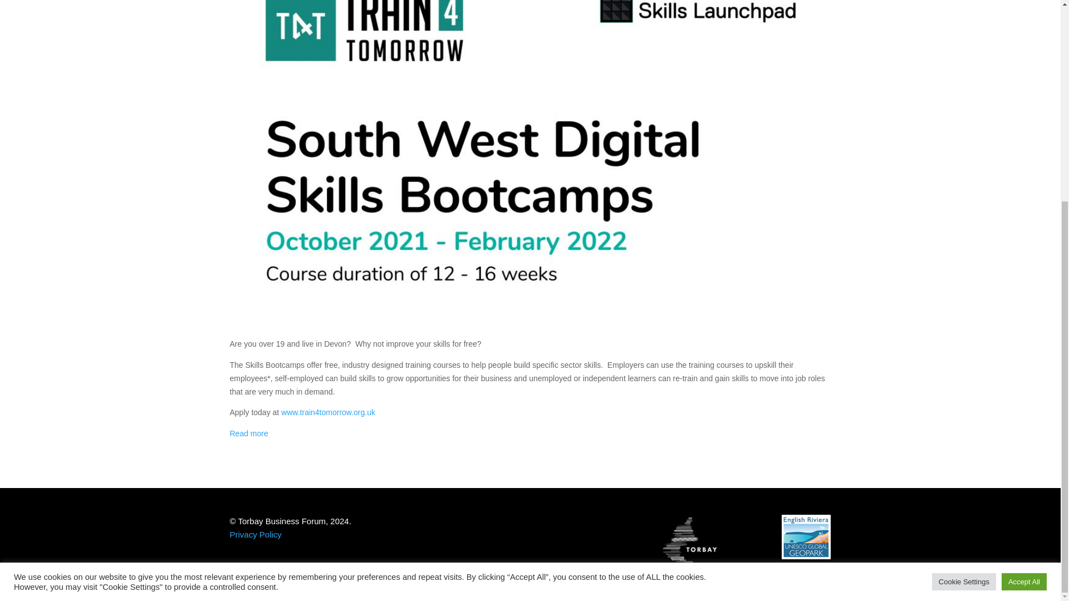 The height and width of the screenshot is (601, 1069). Describe the element at coordinates (327, 412) in the screenshot. I see `www.train4tomorrow.org.uk` at that location.